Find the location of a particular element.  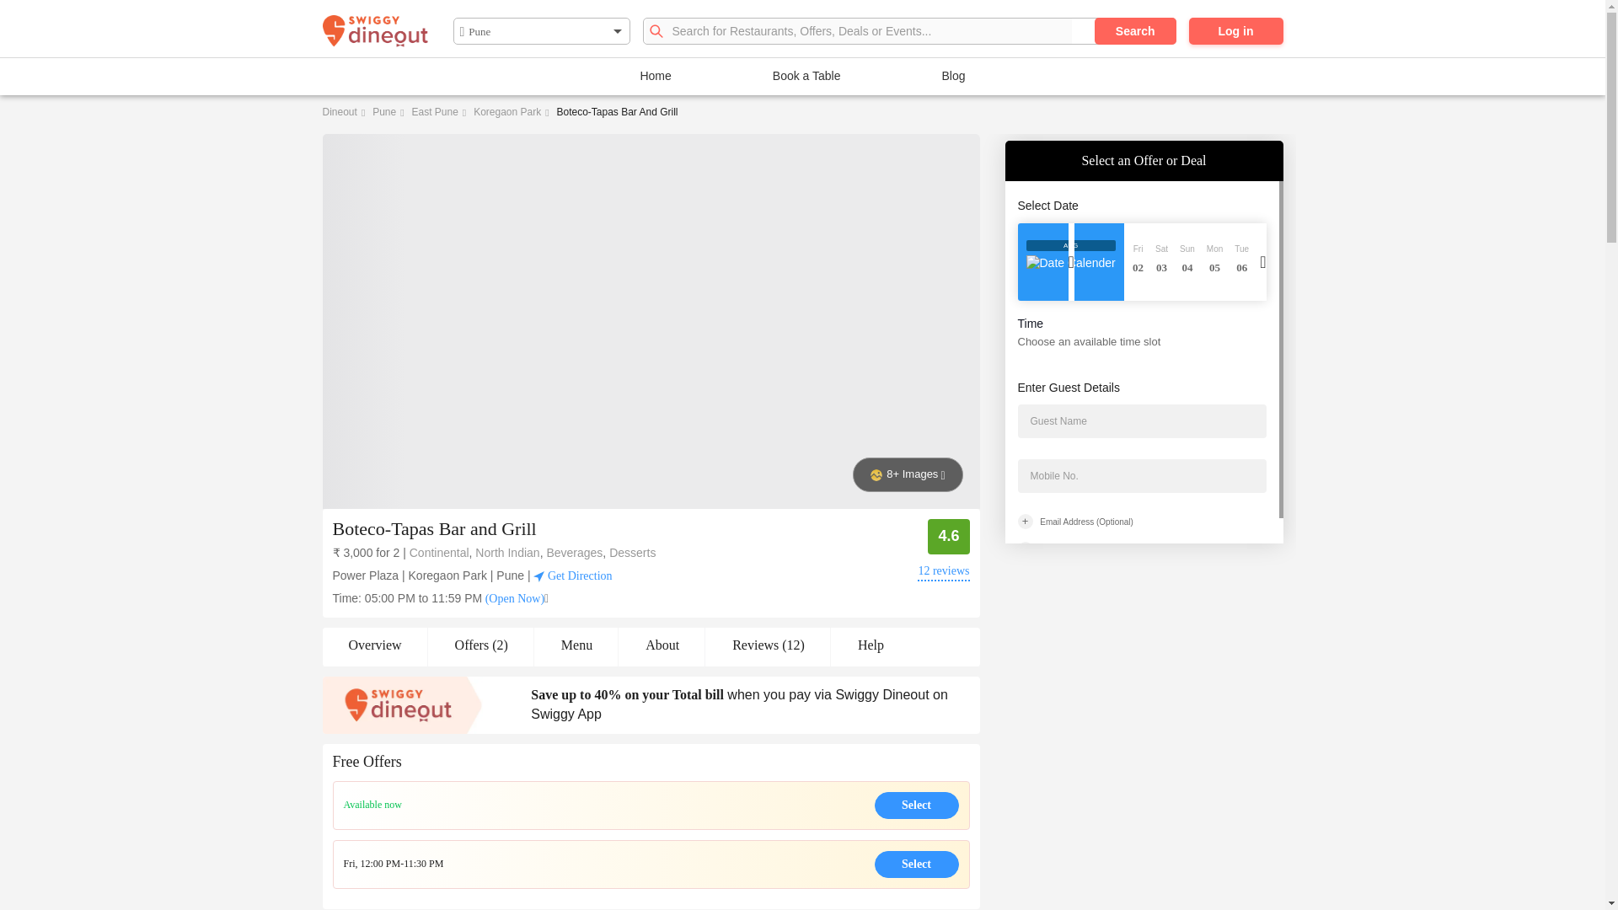

Pune is located at coordinates (384, 112).